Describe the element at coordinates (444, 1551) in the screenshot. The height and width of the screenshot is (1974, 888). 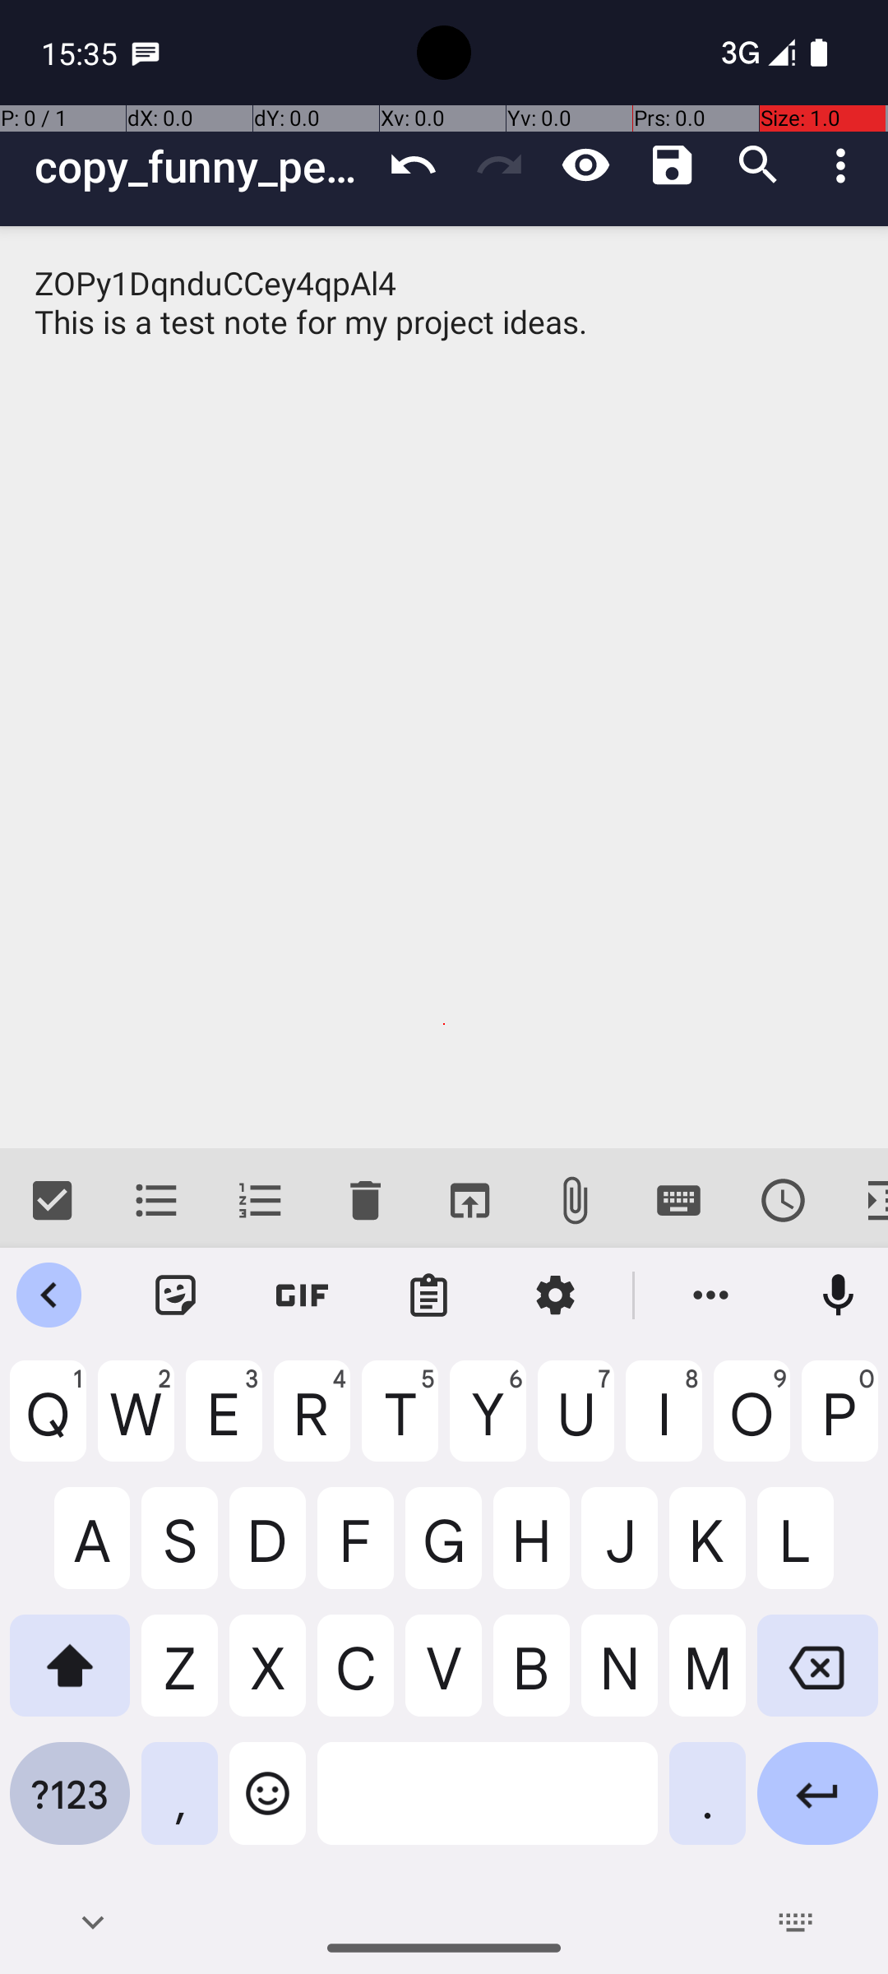
I see `G` at that location.